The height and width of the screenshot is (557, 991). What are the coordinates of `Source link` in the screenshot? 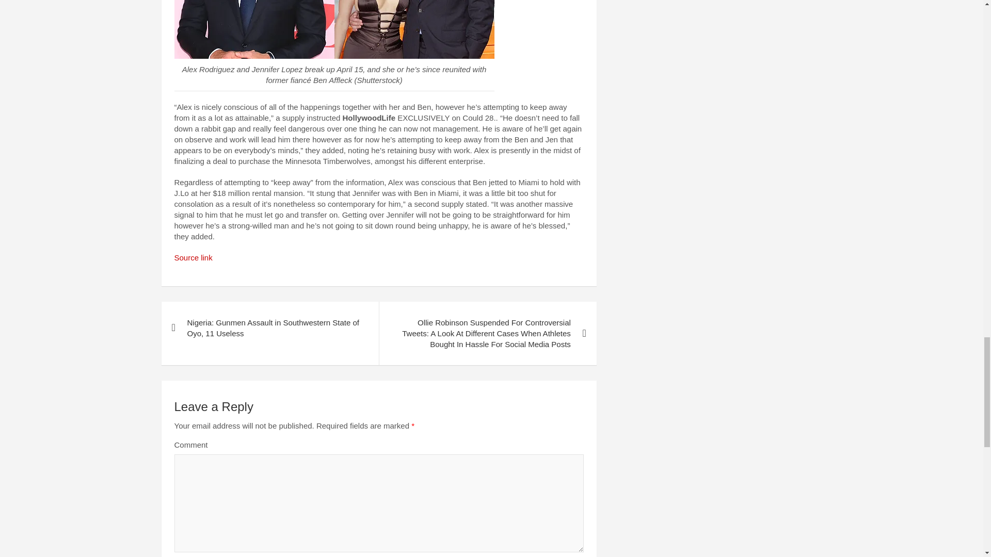 It's located at (193, 257).